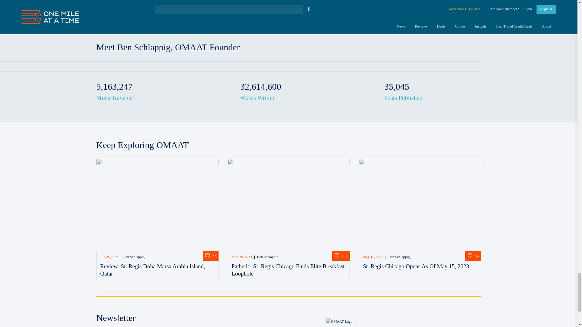  I want to click on St. Regis Chicago Opens As Of May 15, 2023, so click(420, 205).